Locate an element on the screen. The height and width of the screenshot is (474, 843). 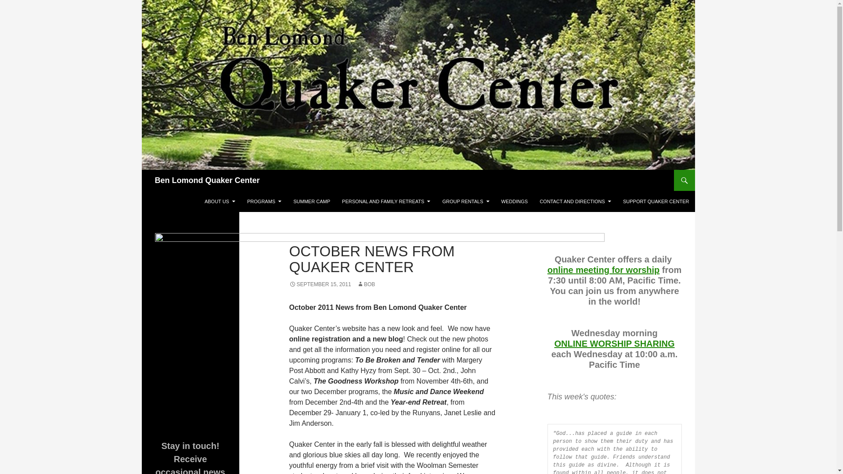
CONTACT AND DIRECTIONS is located at coordinates (575, 201).